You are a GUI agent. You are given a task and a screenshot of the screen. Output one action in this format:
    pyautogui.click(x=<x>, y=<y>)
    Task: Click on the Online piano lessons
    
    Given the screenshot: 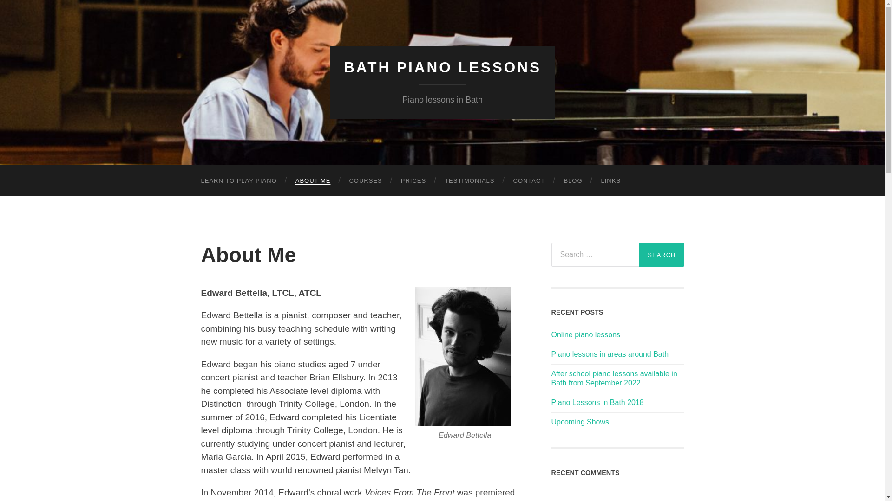 What is the action you would take?
    pyautogui.click(x=617, y=335)
    